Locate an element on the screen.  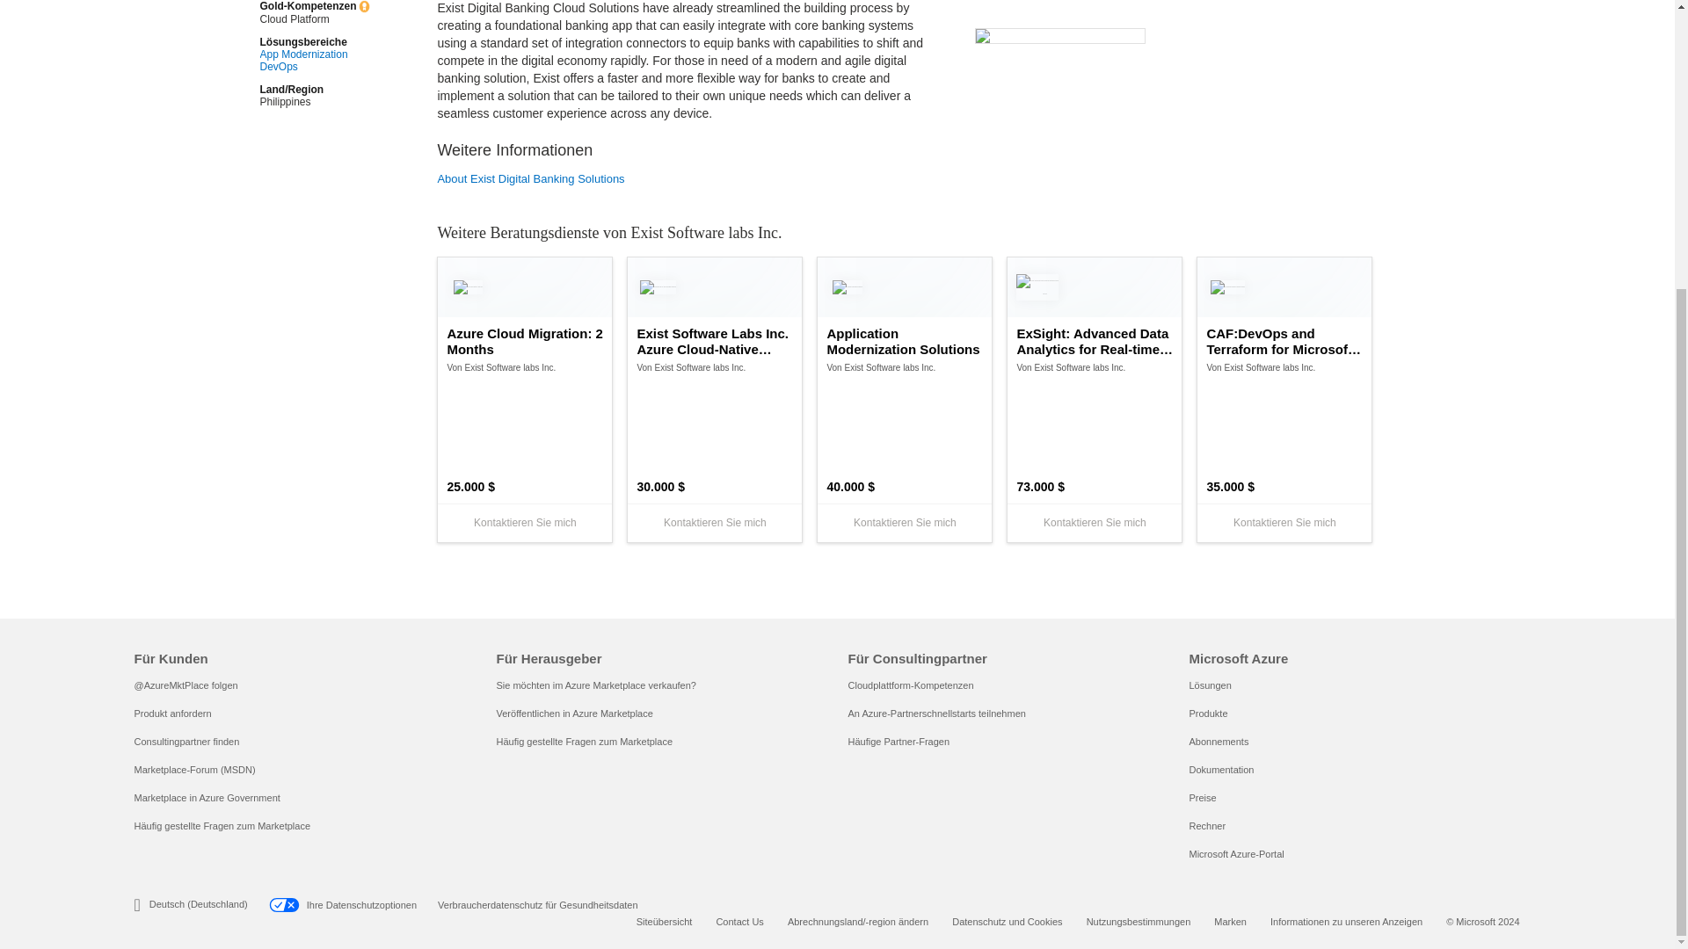
Azure Cloud Migration: 2 Months is located at coordinates (524, 342).